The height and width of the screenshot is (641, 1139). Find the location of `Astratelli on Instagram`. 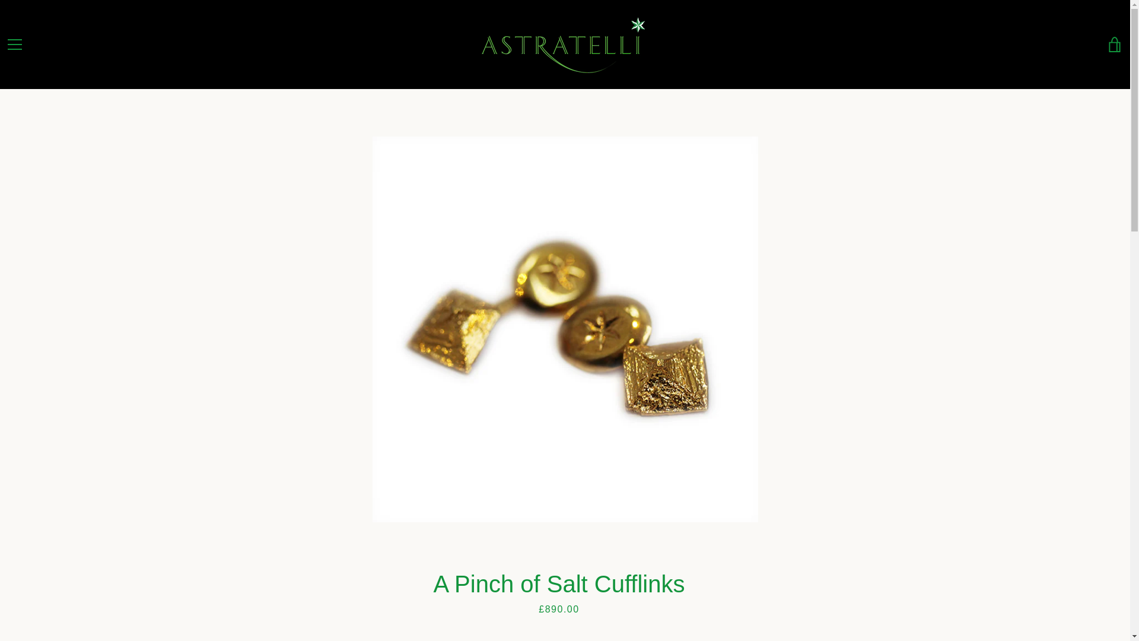

Astratelli on Instagram is located at coordinates (46, 608).